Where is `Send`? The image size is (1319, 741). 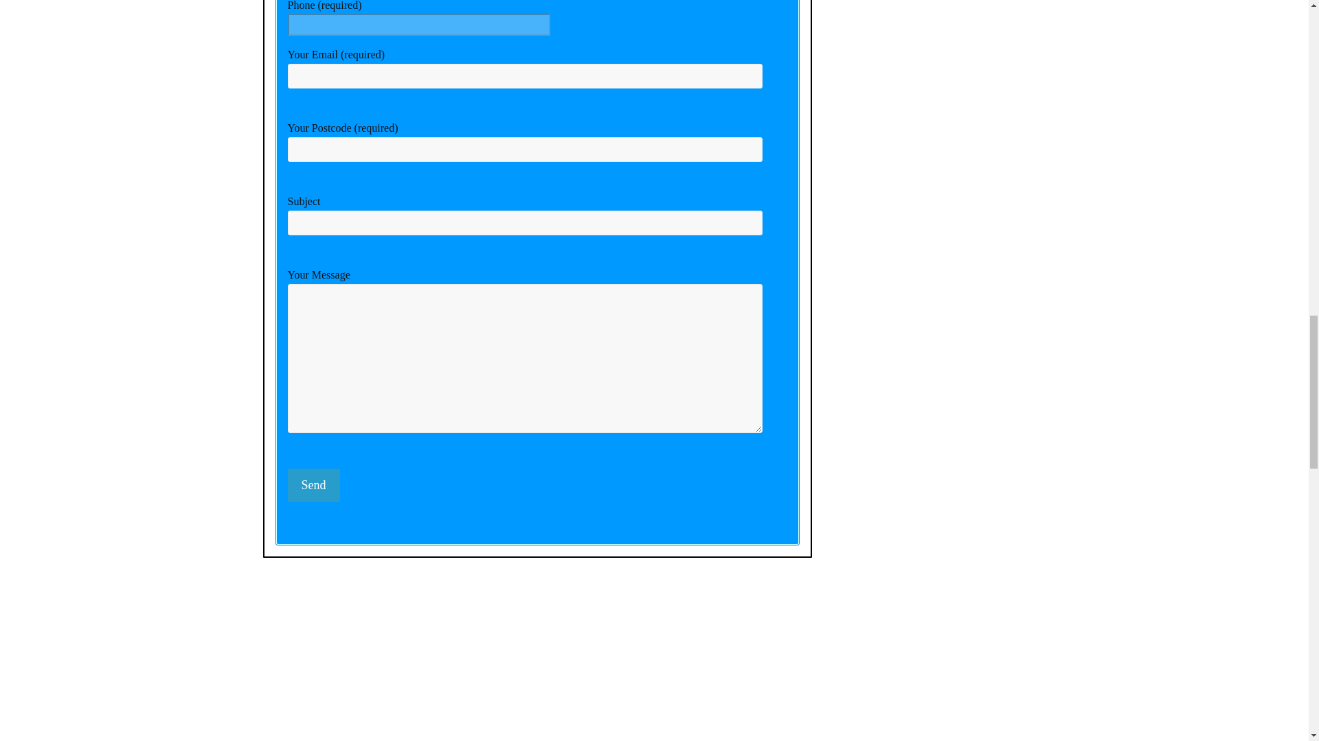 Send is located at coordinates (313, 485).